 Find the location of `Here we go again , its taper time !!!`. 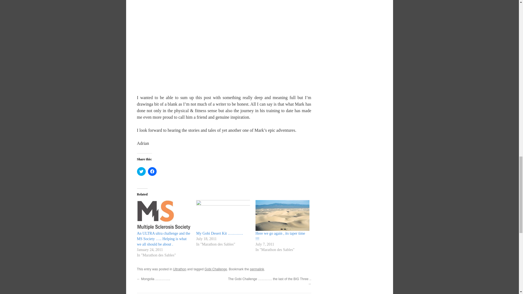

Here we go again , its taper time !!! is located at coordinates (280, 236).